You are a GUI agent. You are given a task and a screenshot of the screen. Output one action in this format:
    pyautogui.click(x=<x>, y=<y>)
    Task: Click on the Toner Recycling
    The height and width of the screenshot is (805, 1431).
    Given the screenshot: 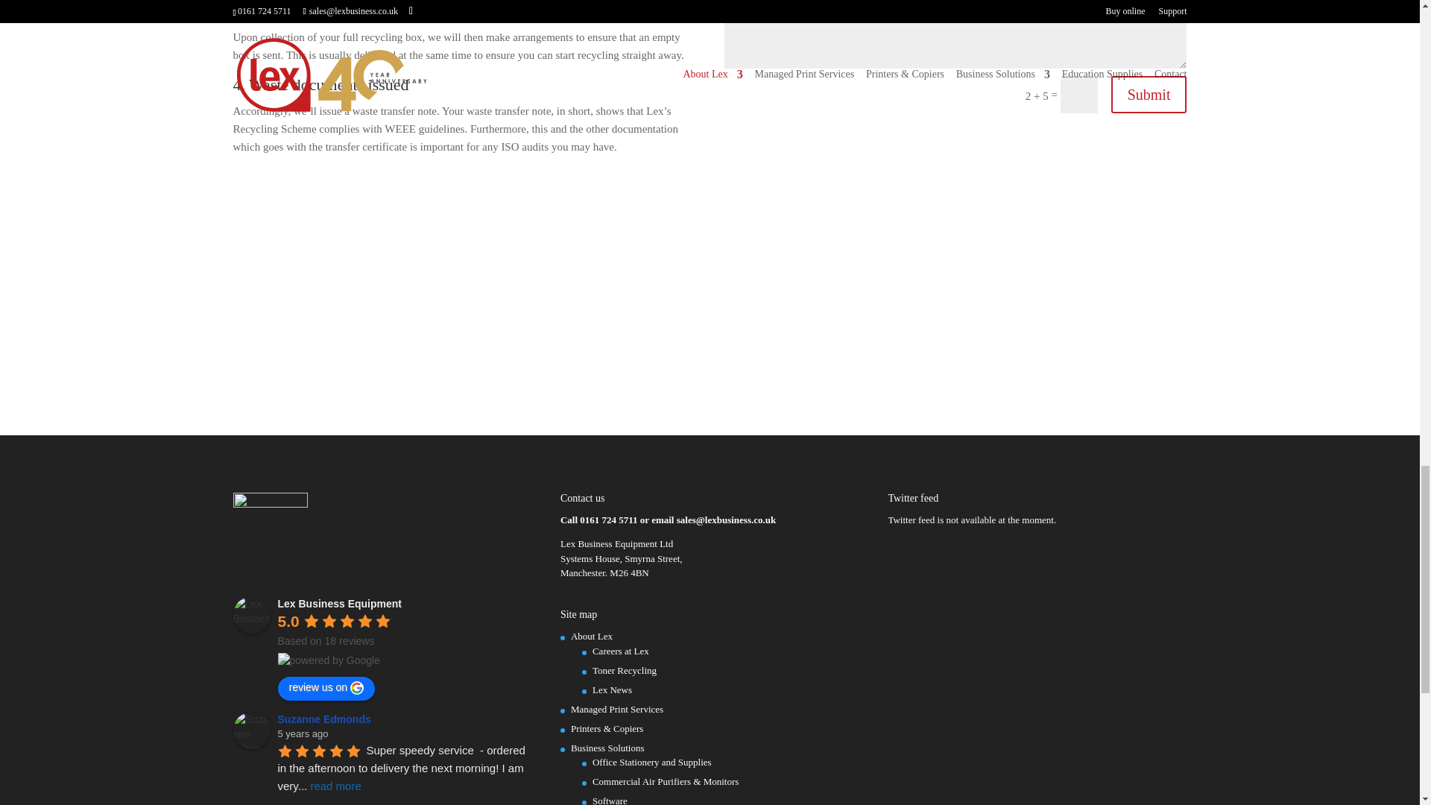 What is the action you would take?
    pyautogui.click(x=625, y=671)
    